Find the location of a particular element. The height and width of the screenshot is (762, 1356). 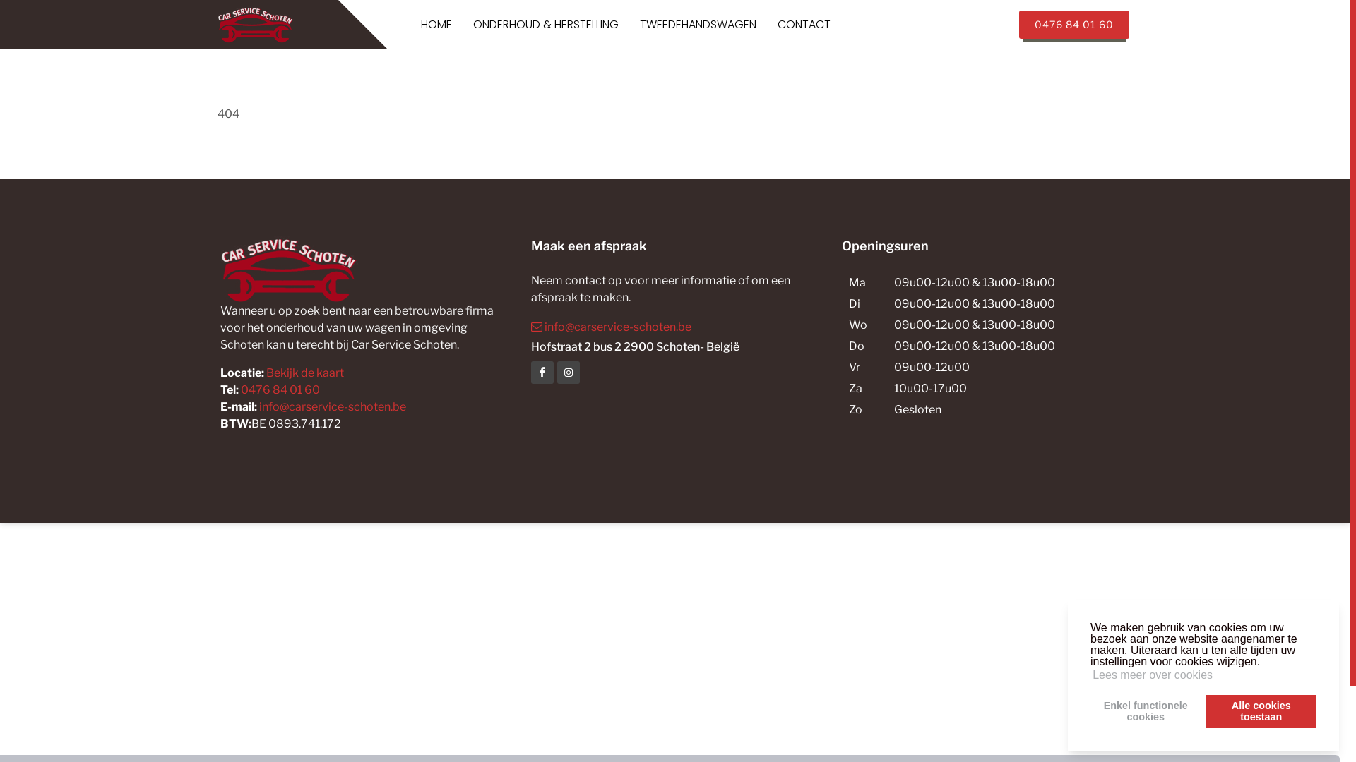

0476 84 01 60 is located at coordinates (1074, 25).